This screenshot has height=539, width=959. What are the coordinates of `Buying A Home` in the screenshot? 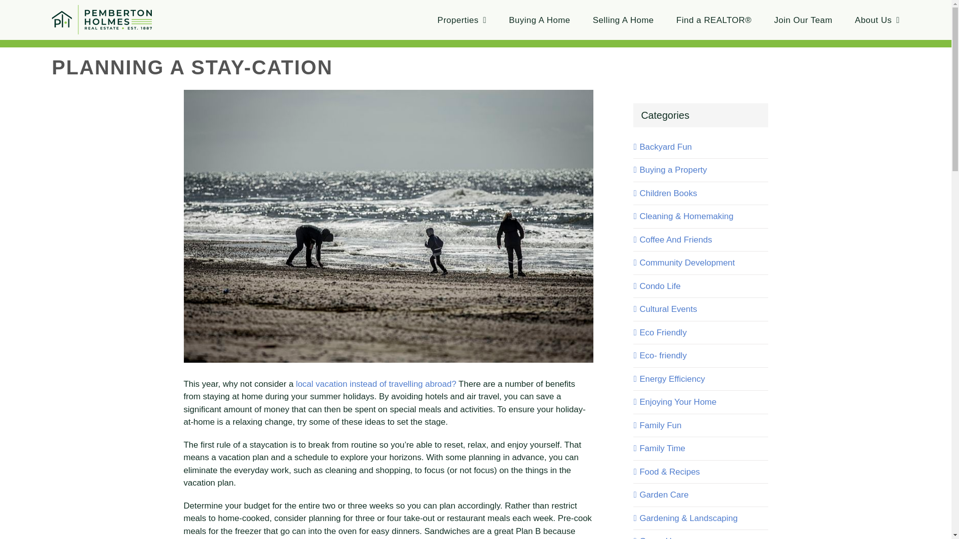 It's located at (539, 20).